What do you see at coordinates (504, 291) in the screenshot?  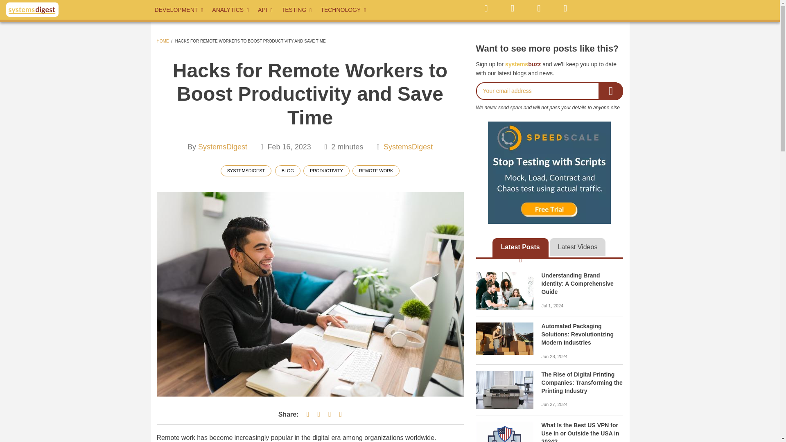 I see `systemsdigest` at bounding box center [504, 291].